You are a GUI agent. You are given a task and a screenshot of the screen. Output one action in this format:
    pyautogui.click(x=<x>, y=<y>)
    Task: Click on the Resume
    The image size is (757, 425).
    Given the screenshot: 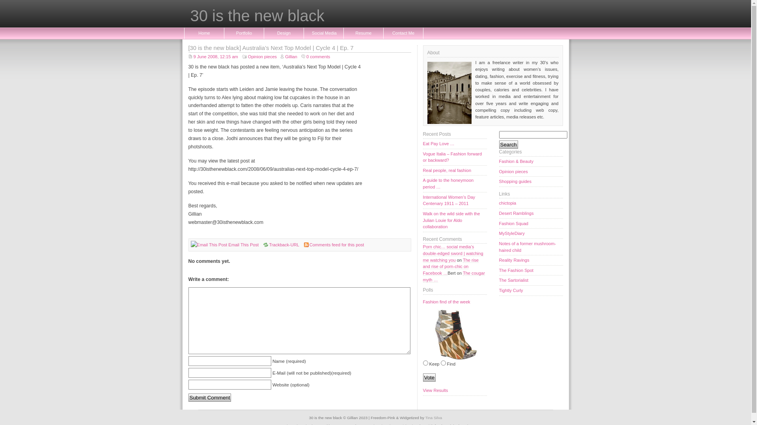 What is the action you would take?
    pyautogui.click(x=364, y=33)
    